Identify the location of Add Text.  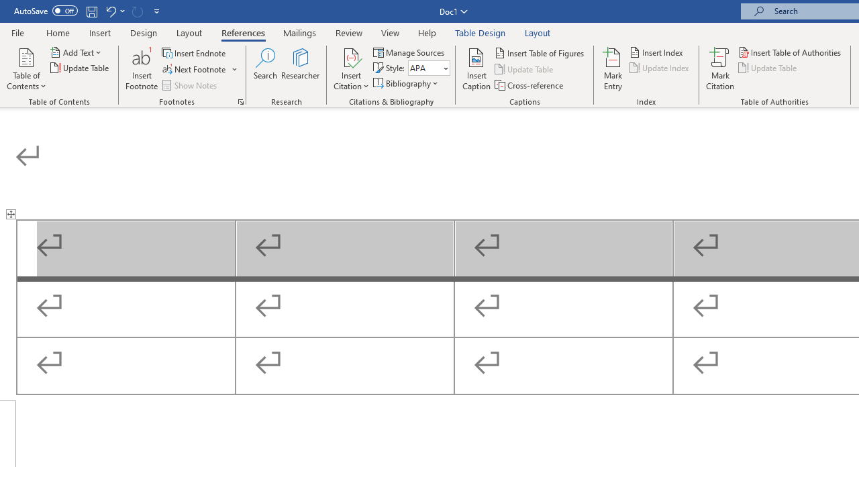
(77, 52).